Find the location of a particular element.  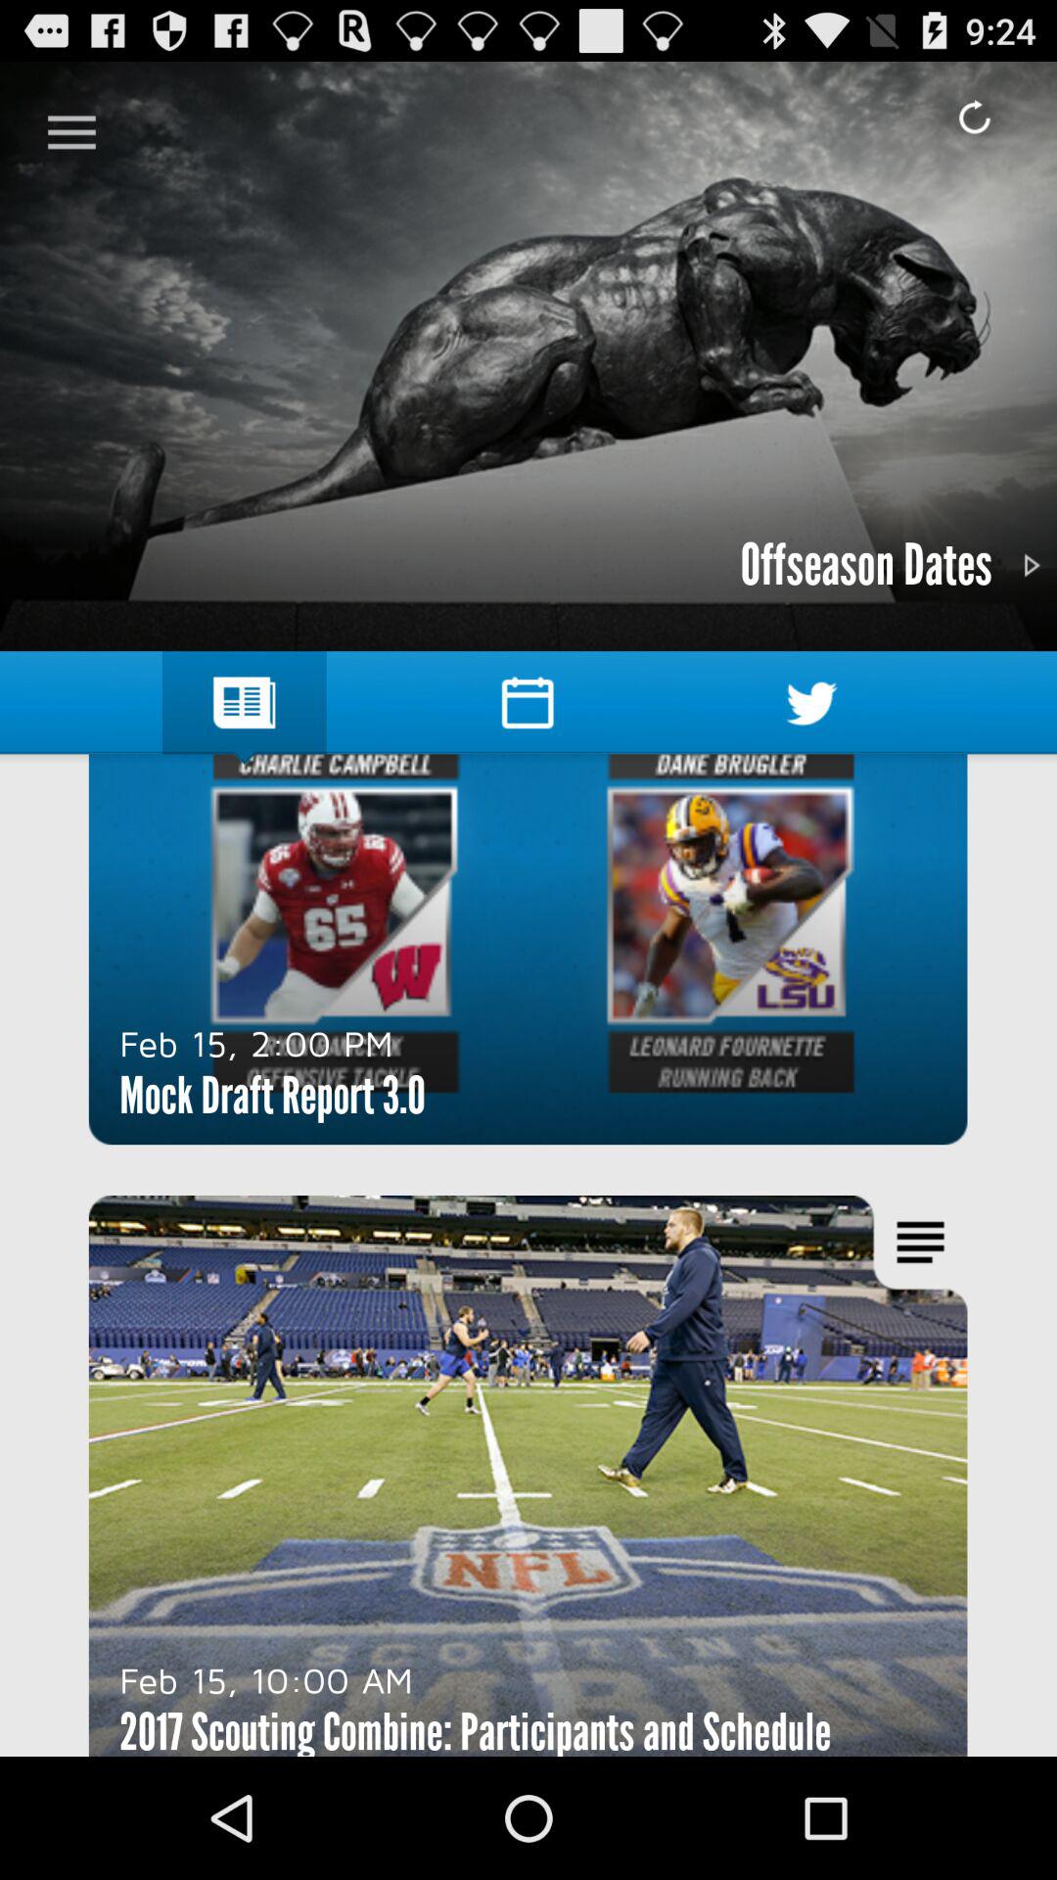

select refresh icon which is at top right side of the page is located at coordinates (975, 117).